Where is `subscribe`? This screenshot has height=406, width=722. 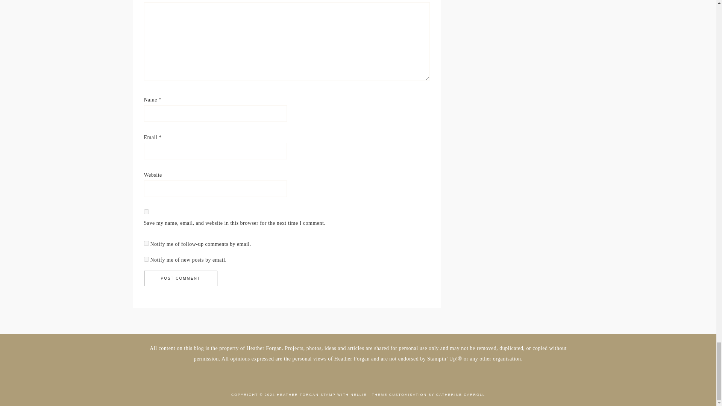
subscribe is located at coordinates (146, 244).